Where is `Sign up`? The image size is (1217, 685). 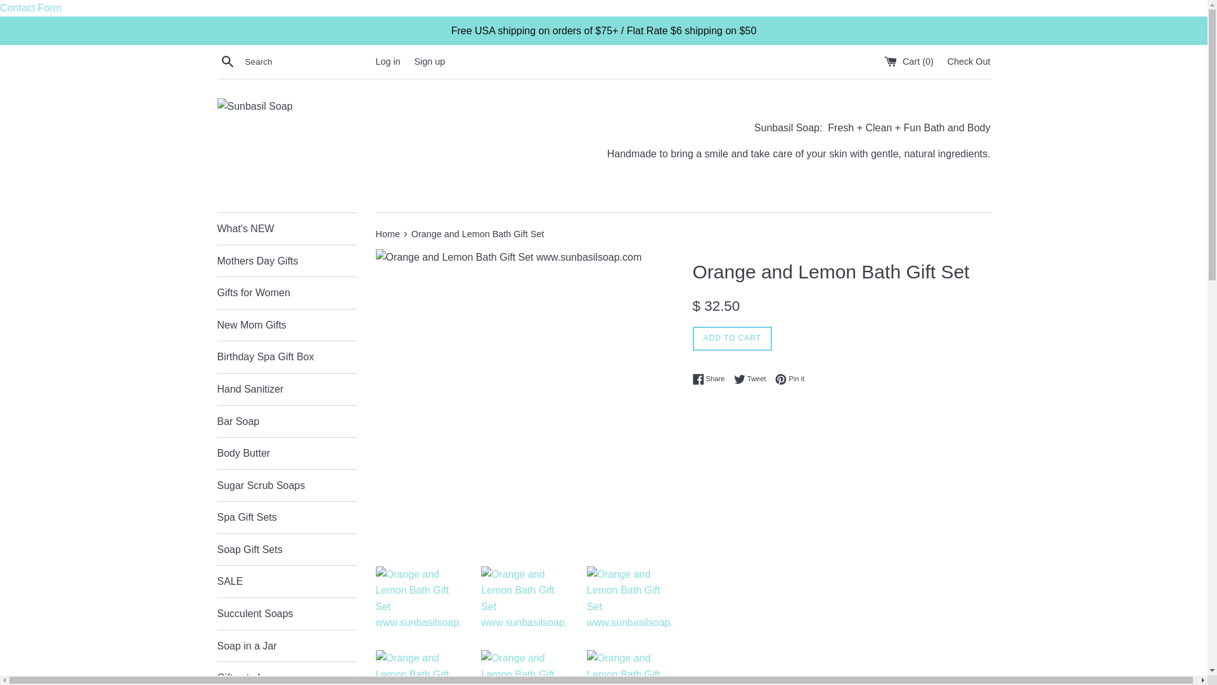
Sign up is located at coordinates (429, 61).